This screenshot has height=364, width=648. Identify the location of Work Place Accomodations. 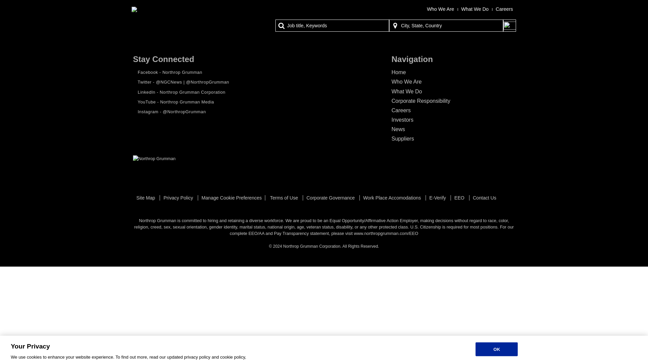
(393, 198).